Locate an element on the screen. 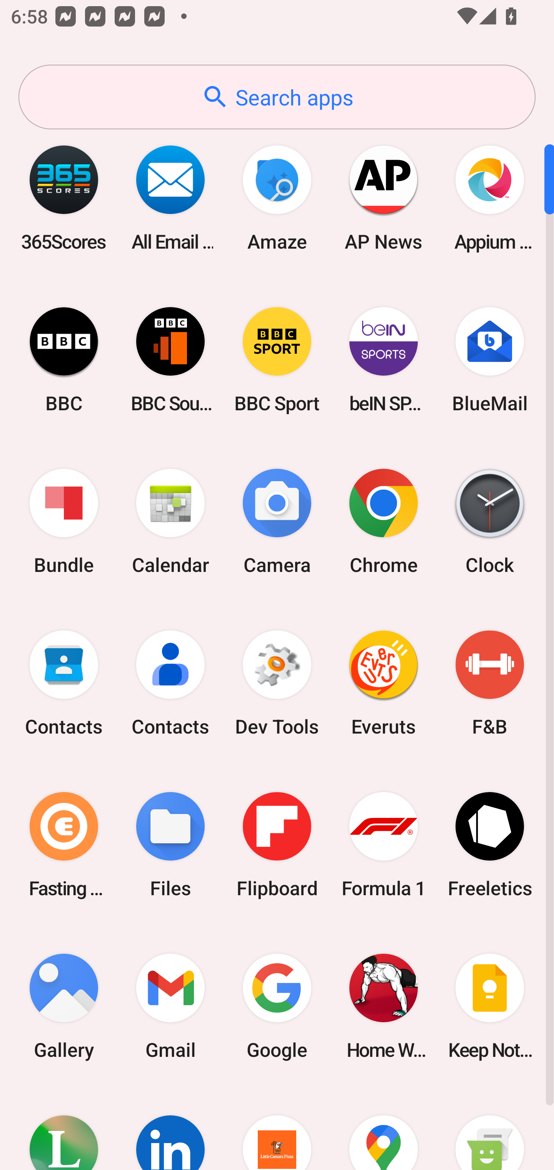 The width and height of the screenshot is (554, 1170). Flipboard is located at coordinates (277, 844).